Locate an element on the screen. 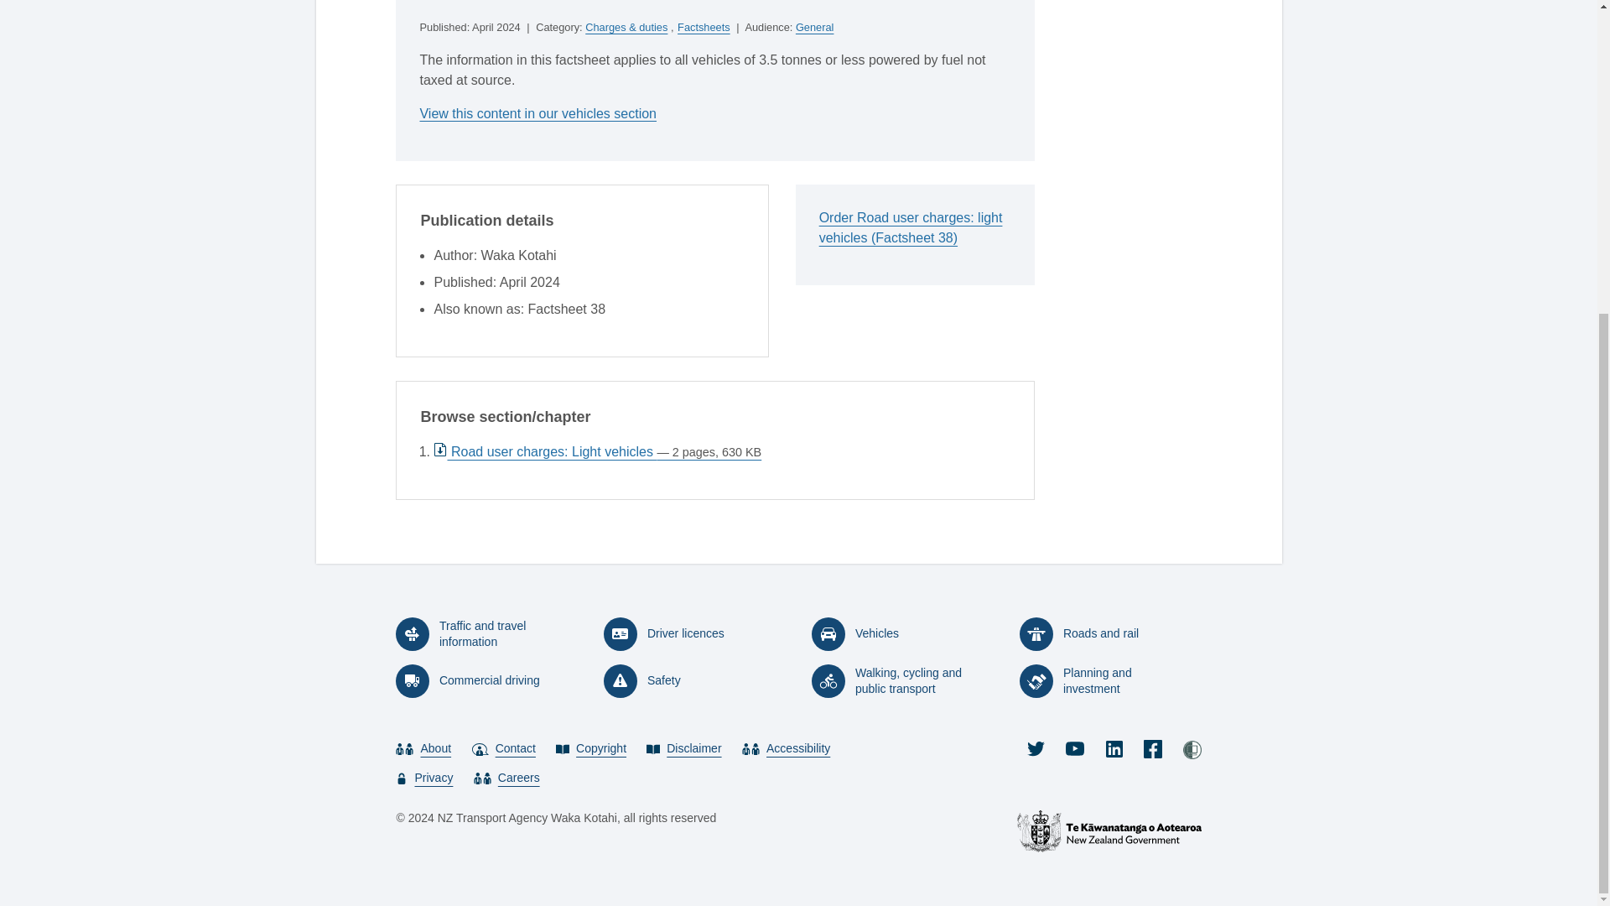  Road user charges: Light vehicles is located at coordinates (597, 451).